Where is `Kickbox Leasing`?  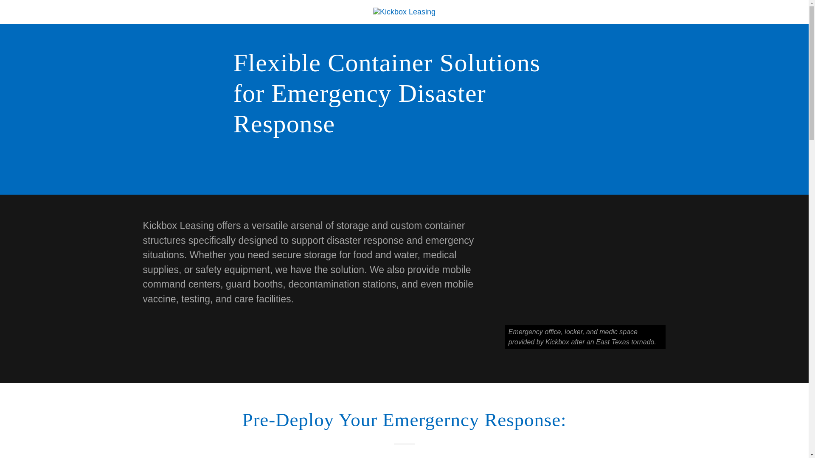 Kickbox Leasing is located at coordinates (404, 11).